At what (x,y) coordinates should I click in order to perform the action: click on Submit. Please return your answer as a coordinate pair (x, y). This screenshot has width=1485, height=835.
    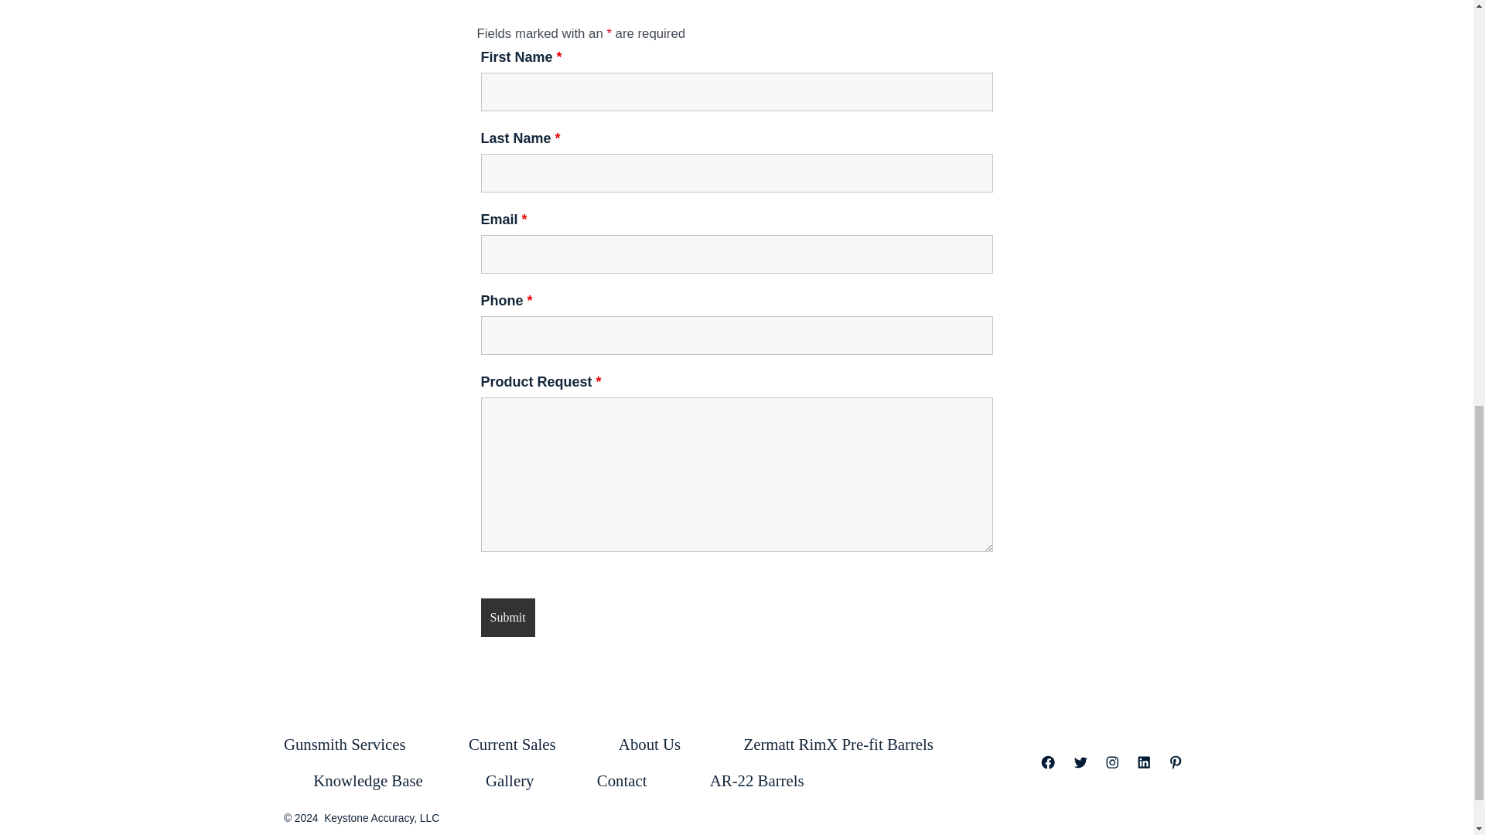
    Looking at the image, I should click on (507, 618).